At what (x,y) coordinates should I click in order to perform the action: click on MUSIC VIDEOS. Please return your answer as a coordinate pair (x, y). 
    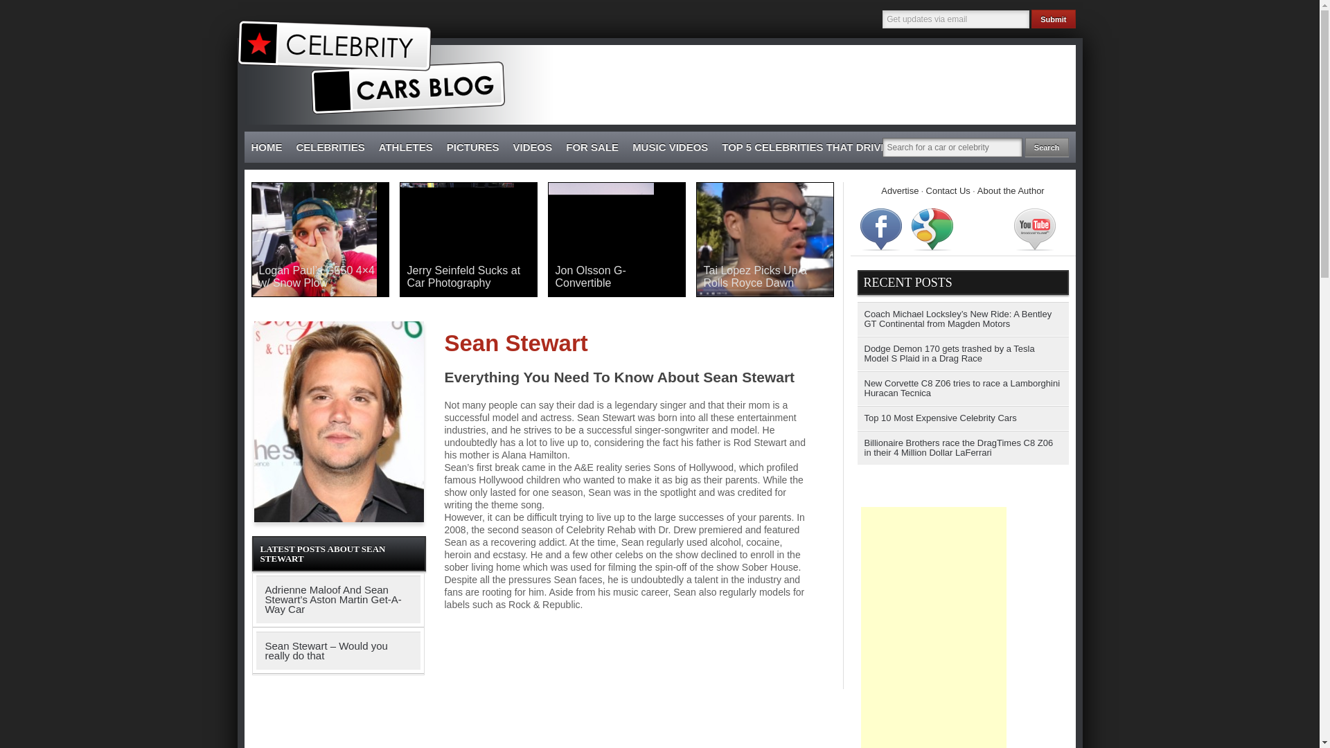
    Looking at the image, I should click on (670, 148).